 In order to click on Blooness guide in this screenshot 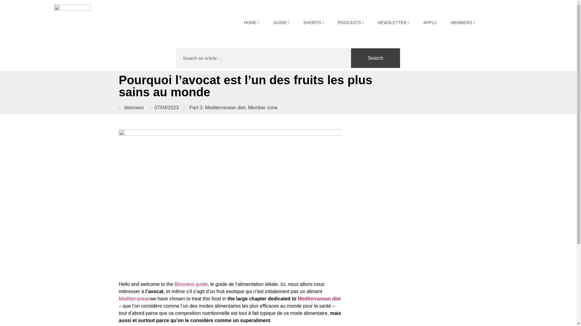, I will do `click(191, 284)`.